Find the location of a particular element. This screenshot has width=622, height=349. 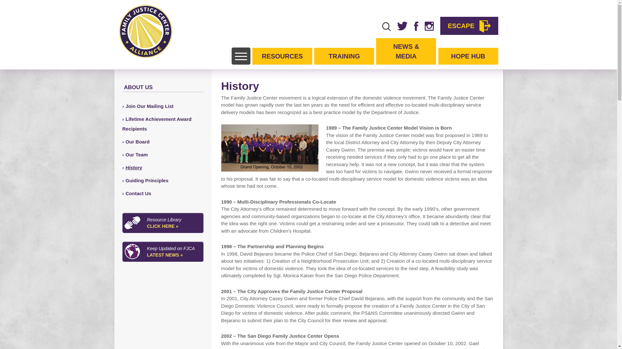

About Us is located at coordinates (138, 87).